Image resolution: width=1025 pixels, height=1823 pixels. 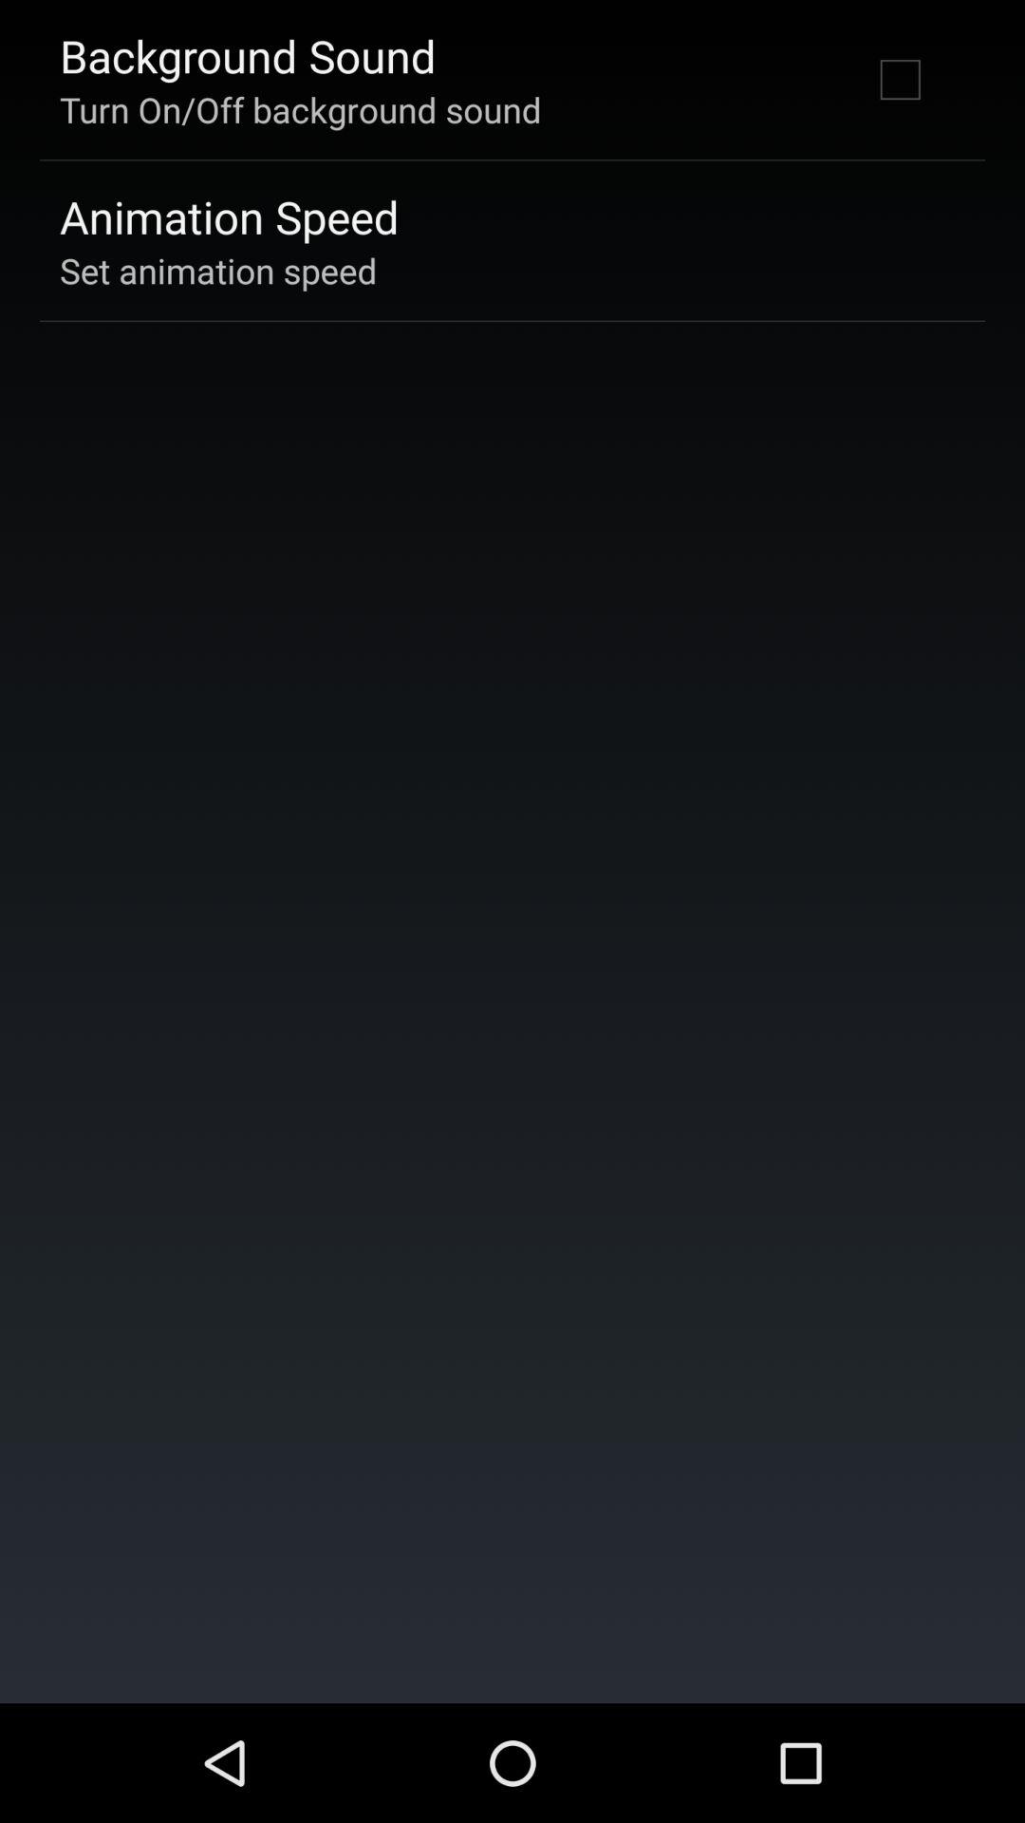 I want to click on turn off the turn on off app, so click(x=300, y=109).